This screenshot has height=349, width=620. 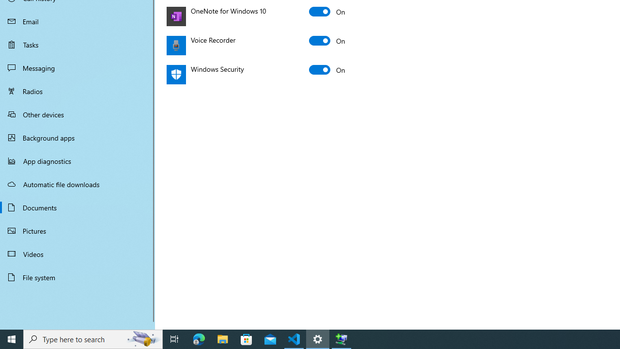 What do you see at coordinates (174, 339) in the screenshot?
I see `Task View` at bounding box center [174, 339].